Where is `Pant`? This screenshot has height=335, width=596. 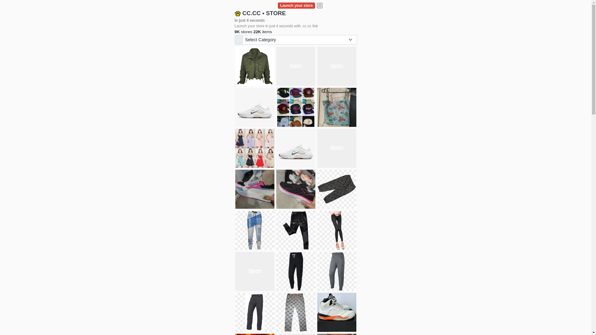
Pant is located at coordinates (337, 230).